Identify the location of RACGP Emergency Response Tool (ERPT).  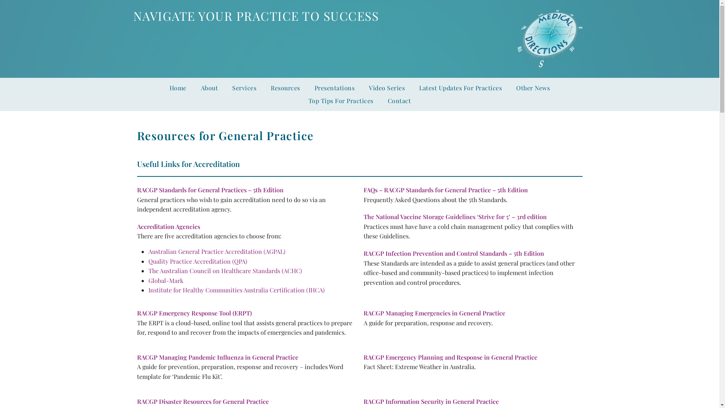
(194, 313).